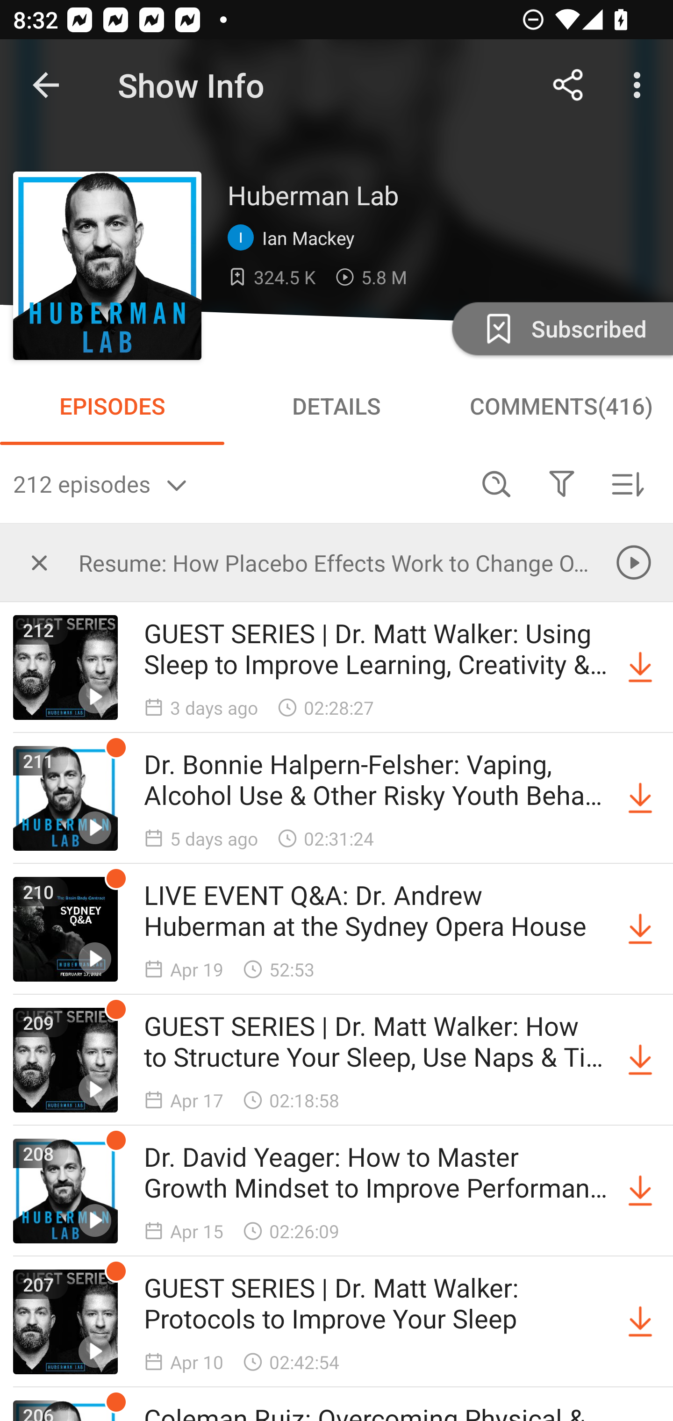  Describe the element at coordinates (561, 483) in the screenshot. I see `` at that location.